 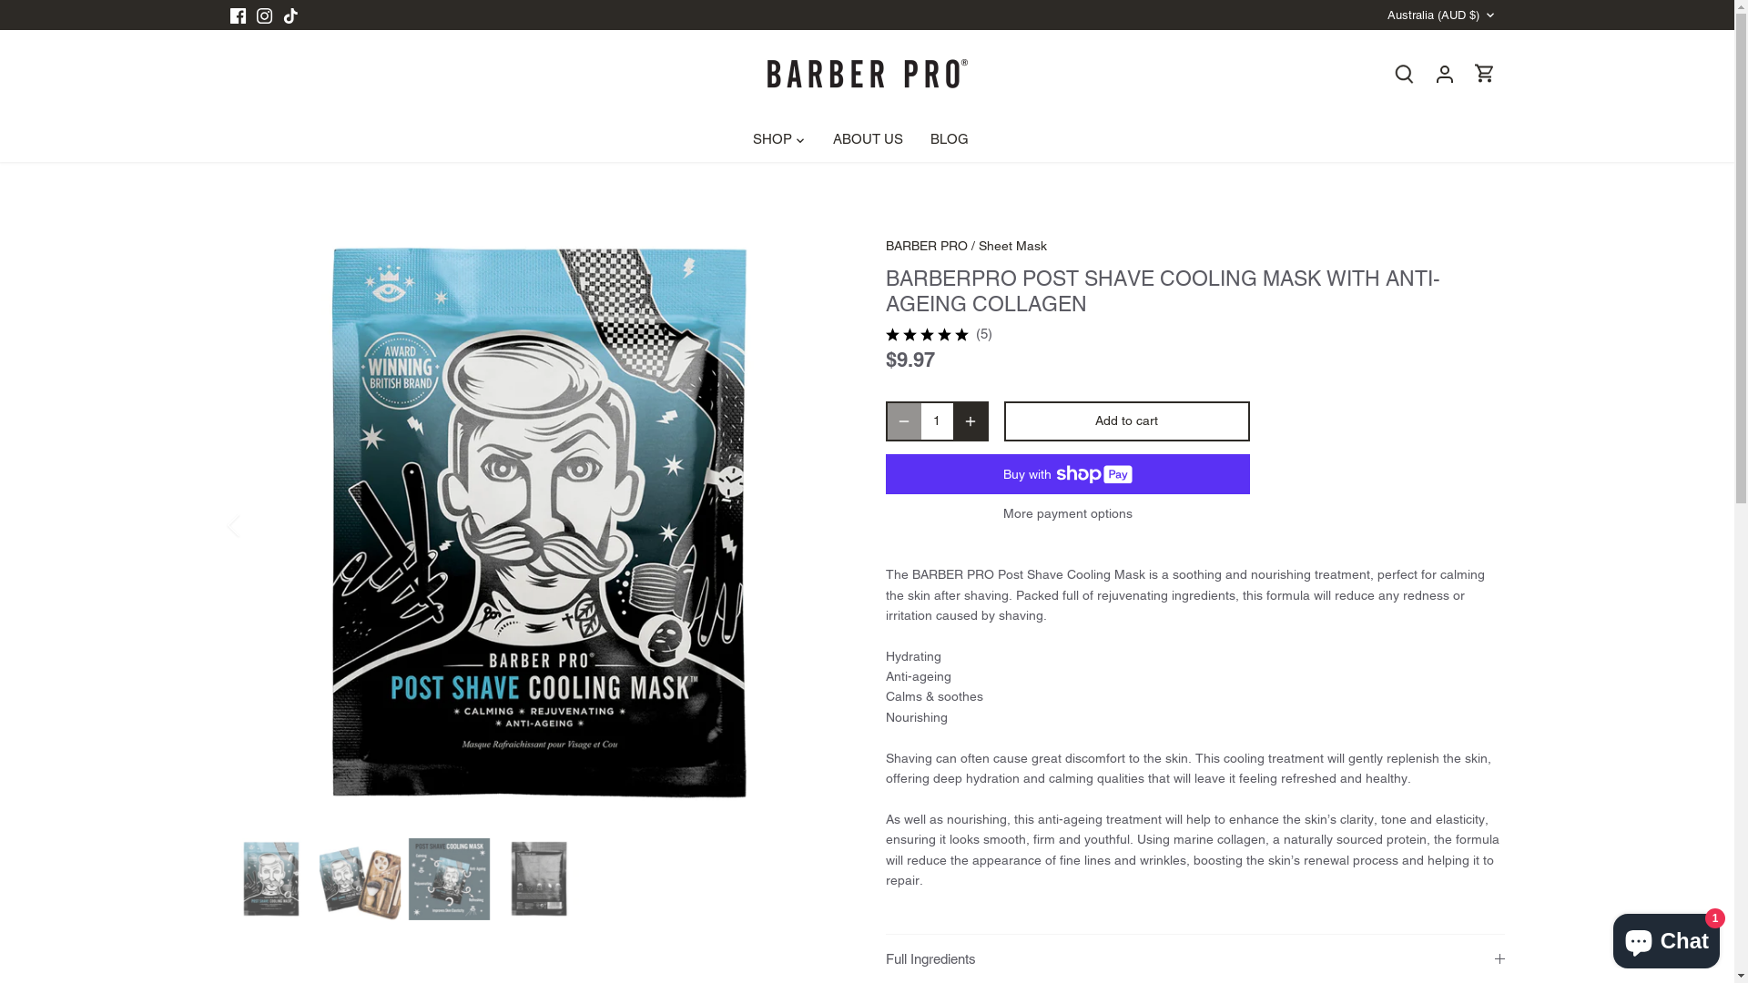 What do you see at coordinates (1666, 937) in the screenshot?
I see `Shopify online store chat` at bounding box center [1666, 937].